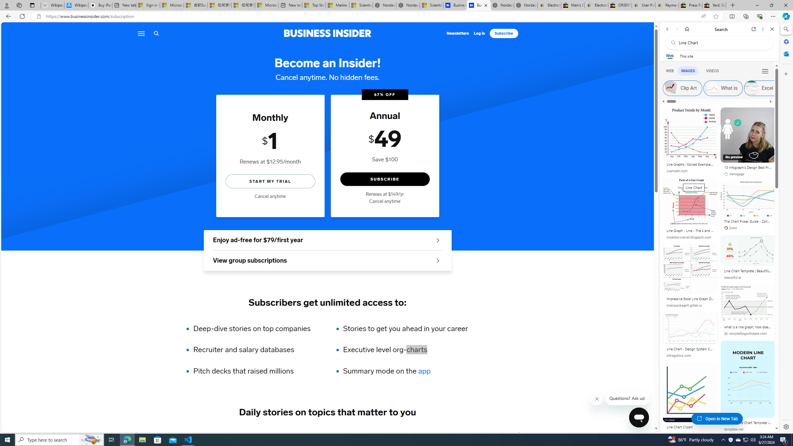 This screenshot has height=446, width=793. What do you see at coordinates (690, 427) in the screenshot?
I see `Line Chart Clipart` at bounding box center [690, 427].